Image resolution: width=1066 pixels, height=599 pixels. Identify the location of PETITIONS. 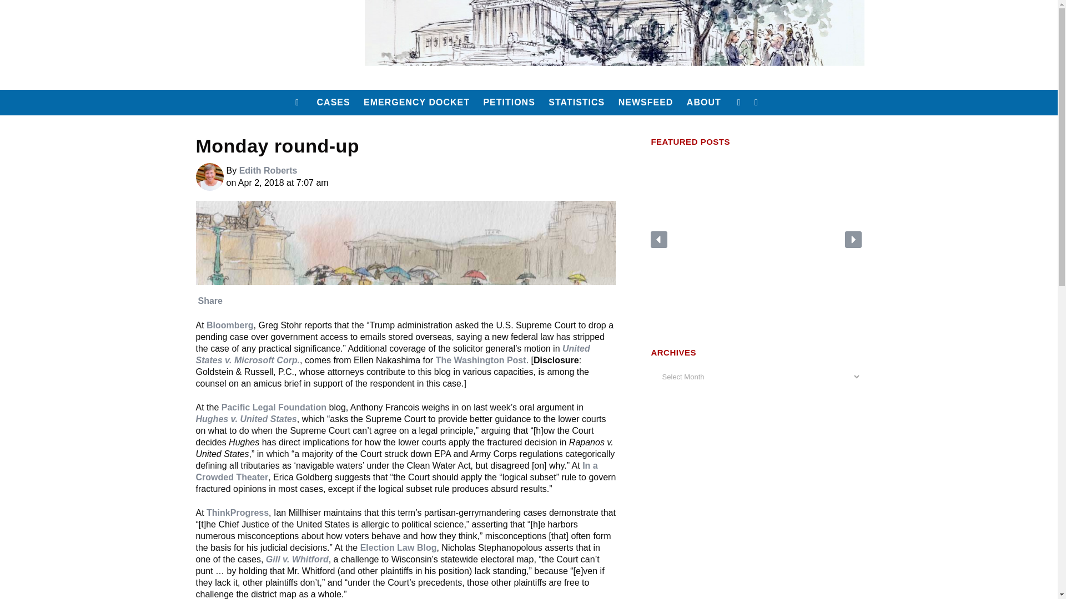
(509, 103).